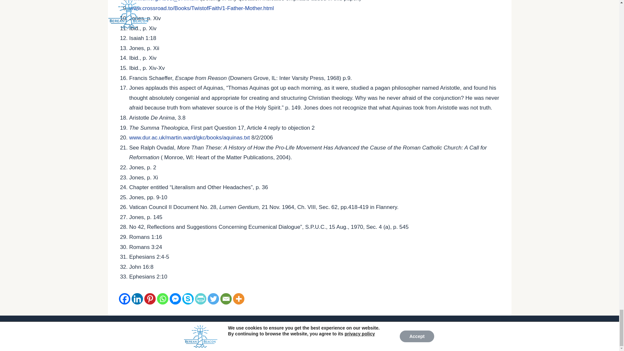 The width and height of the screenshot is (624, 351). Describe the element at coordinates (238, 299) in the screenshot. I see `More` at that location.